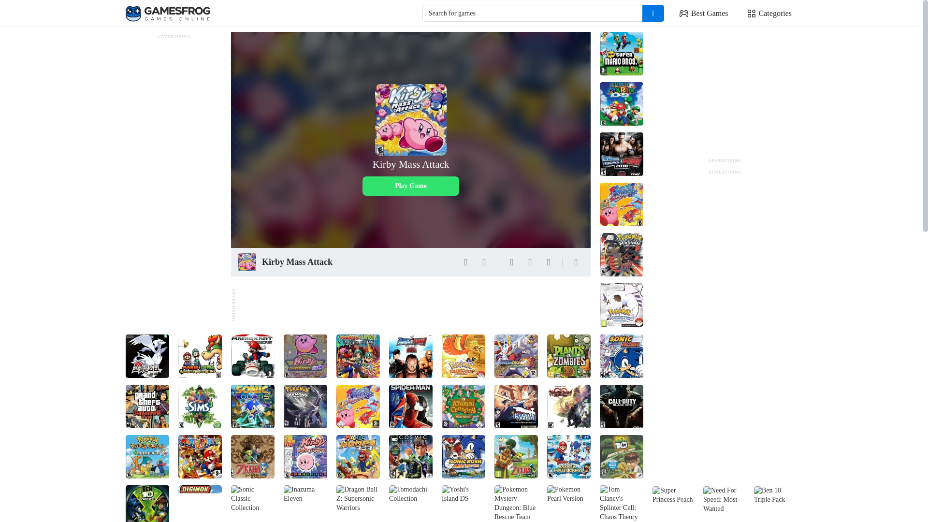  Describe the element at coordinates (253, 406) in the screenshot. I see `Sonic Colors` at that location.